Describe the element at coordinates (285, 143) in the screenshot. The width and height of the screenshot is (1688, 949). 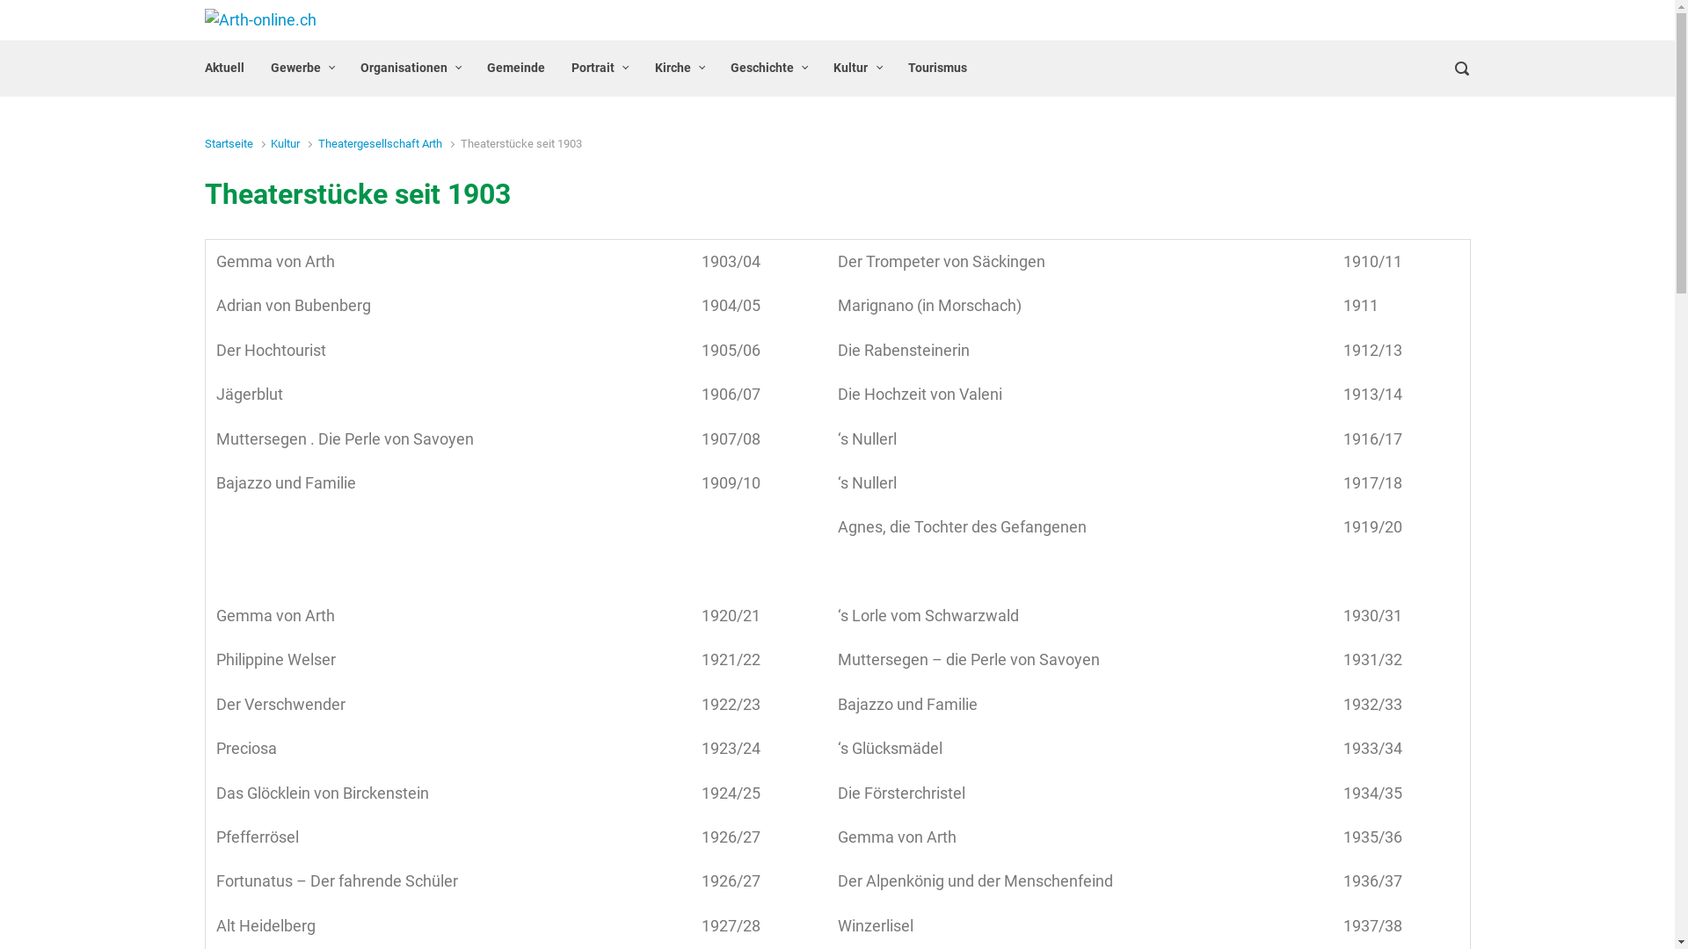
I see `Kultur` at that location.